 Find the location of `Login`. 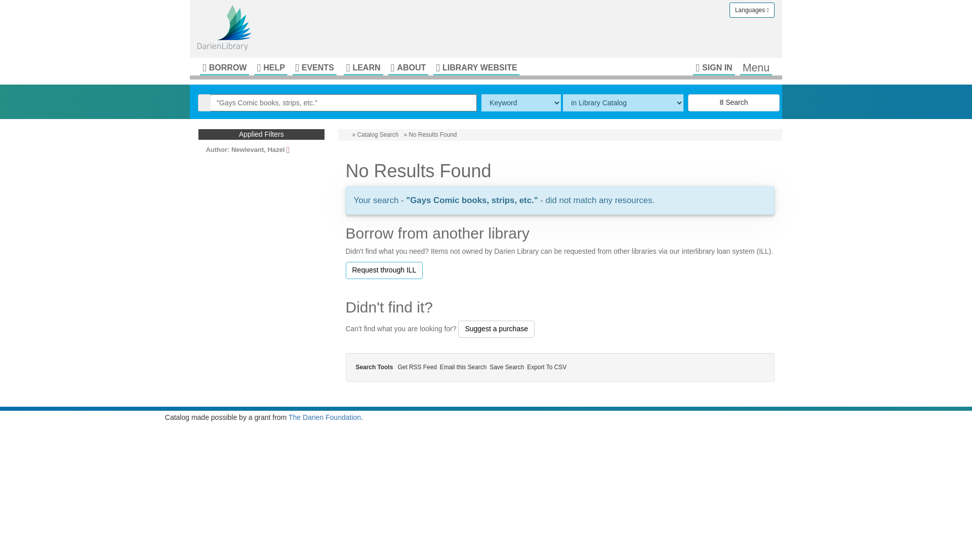

Login is located at coordinates (714, 67).